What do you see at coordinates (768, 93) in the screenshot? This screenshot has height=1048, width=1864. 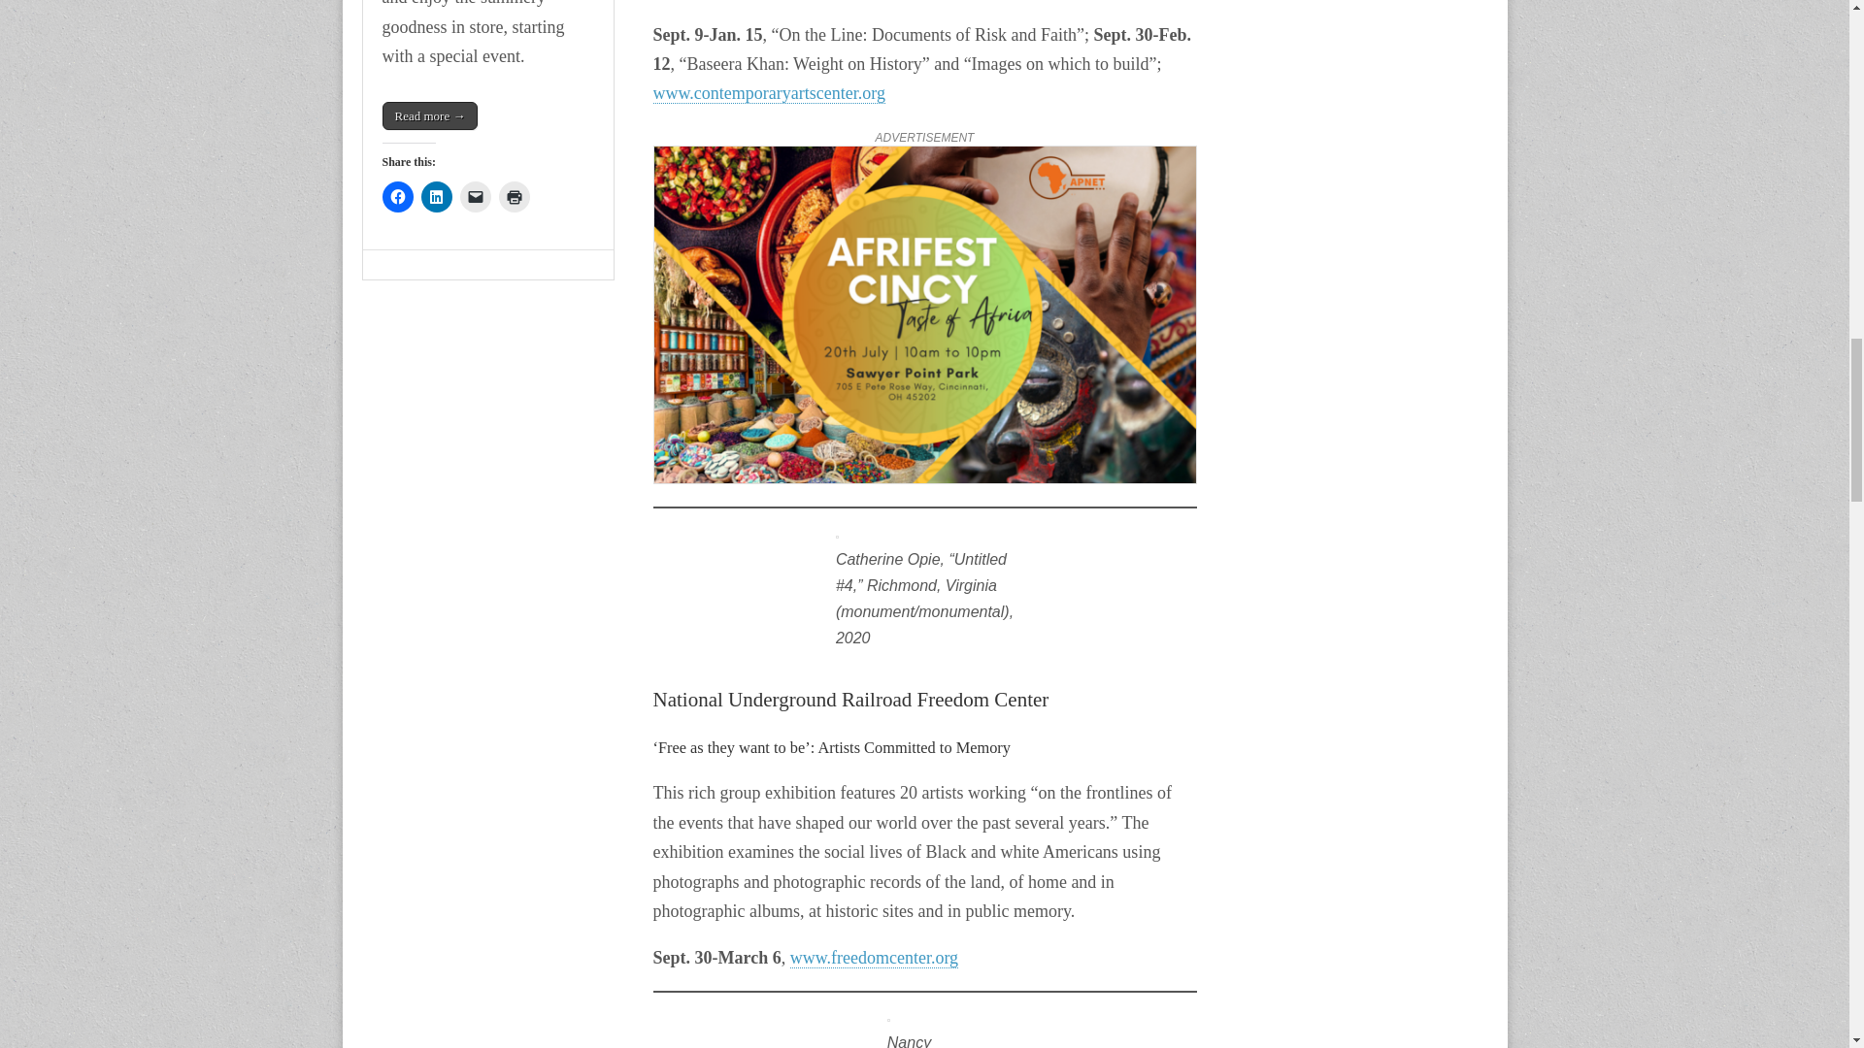 I see `www.contemporaryartscenter.org` at bounding box center [768, 93].